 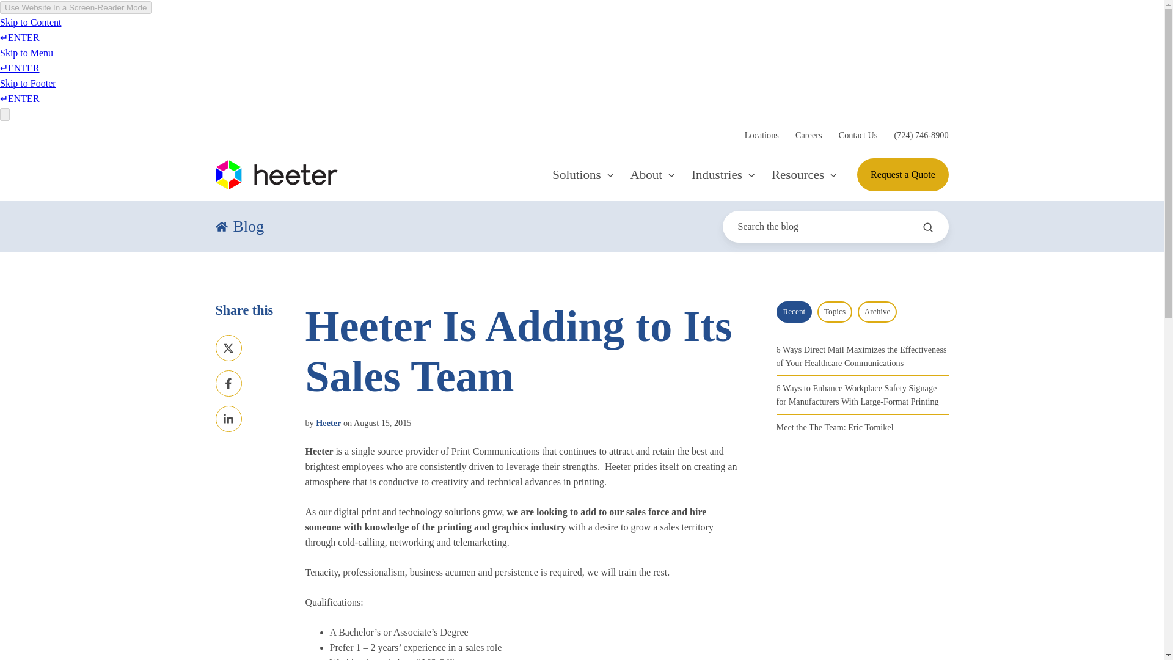 I want to click on Industries, so click(x=723, y=175).